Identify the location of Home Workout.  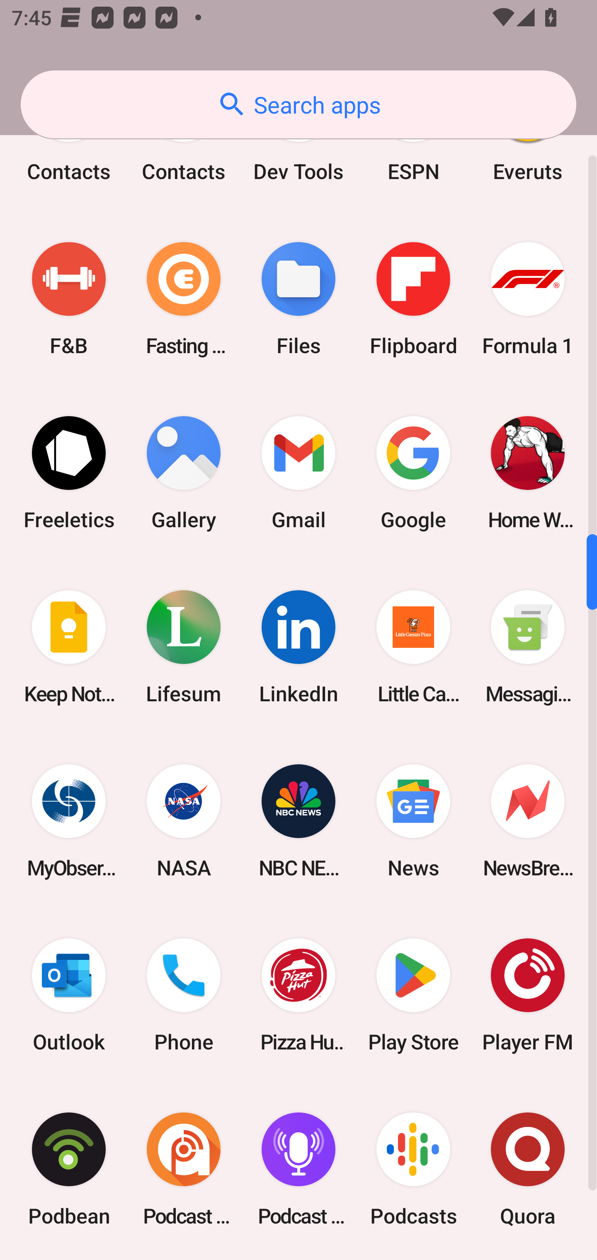
(528, 472).